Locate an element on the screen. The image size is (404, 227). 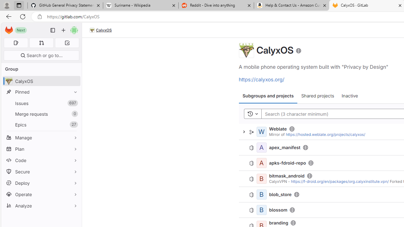
Epics 27 is located at coordinates (41, 124).